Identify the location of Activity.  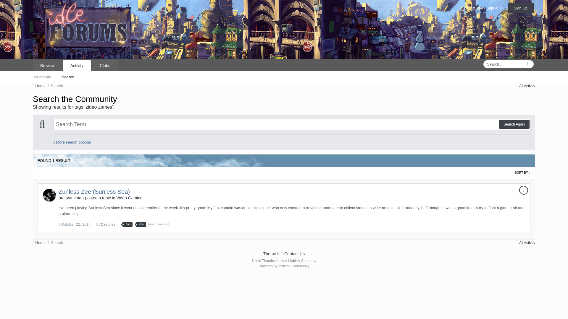
(77, 66).